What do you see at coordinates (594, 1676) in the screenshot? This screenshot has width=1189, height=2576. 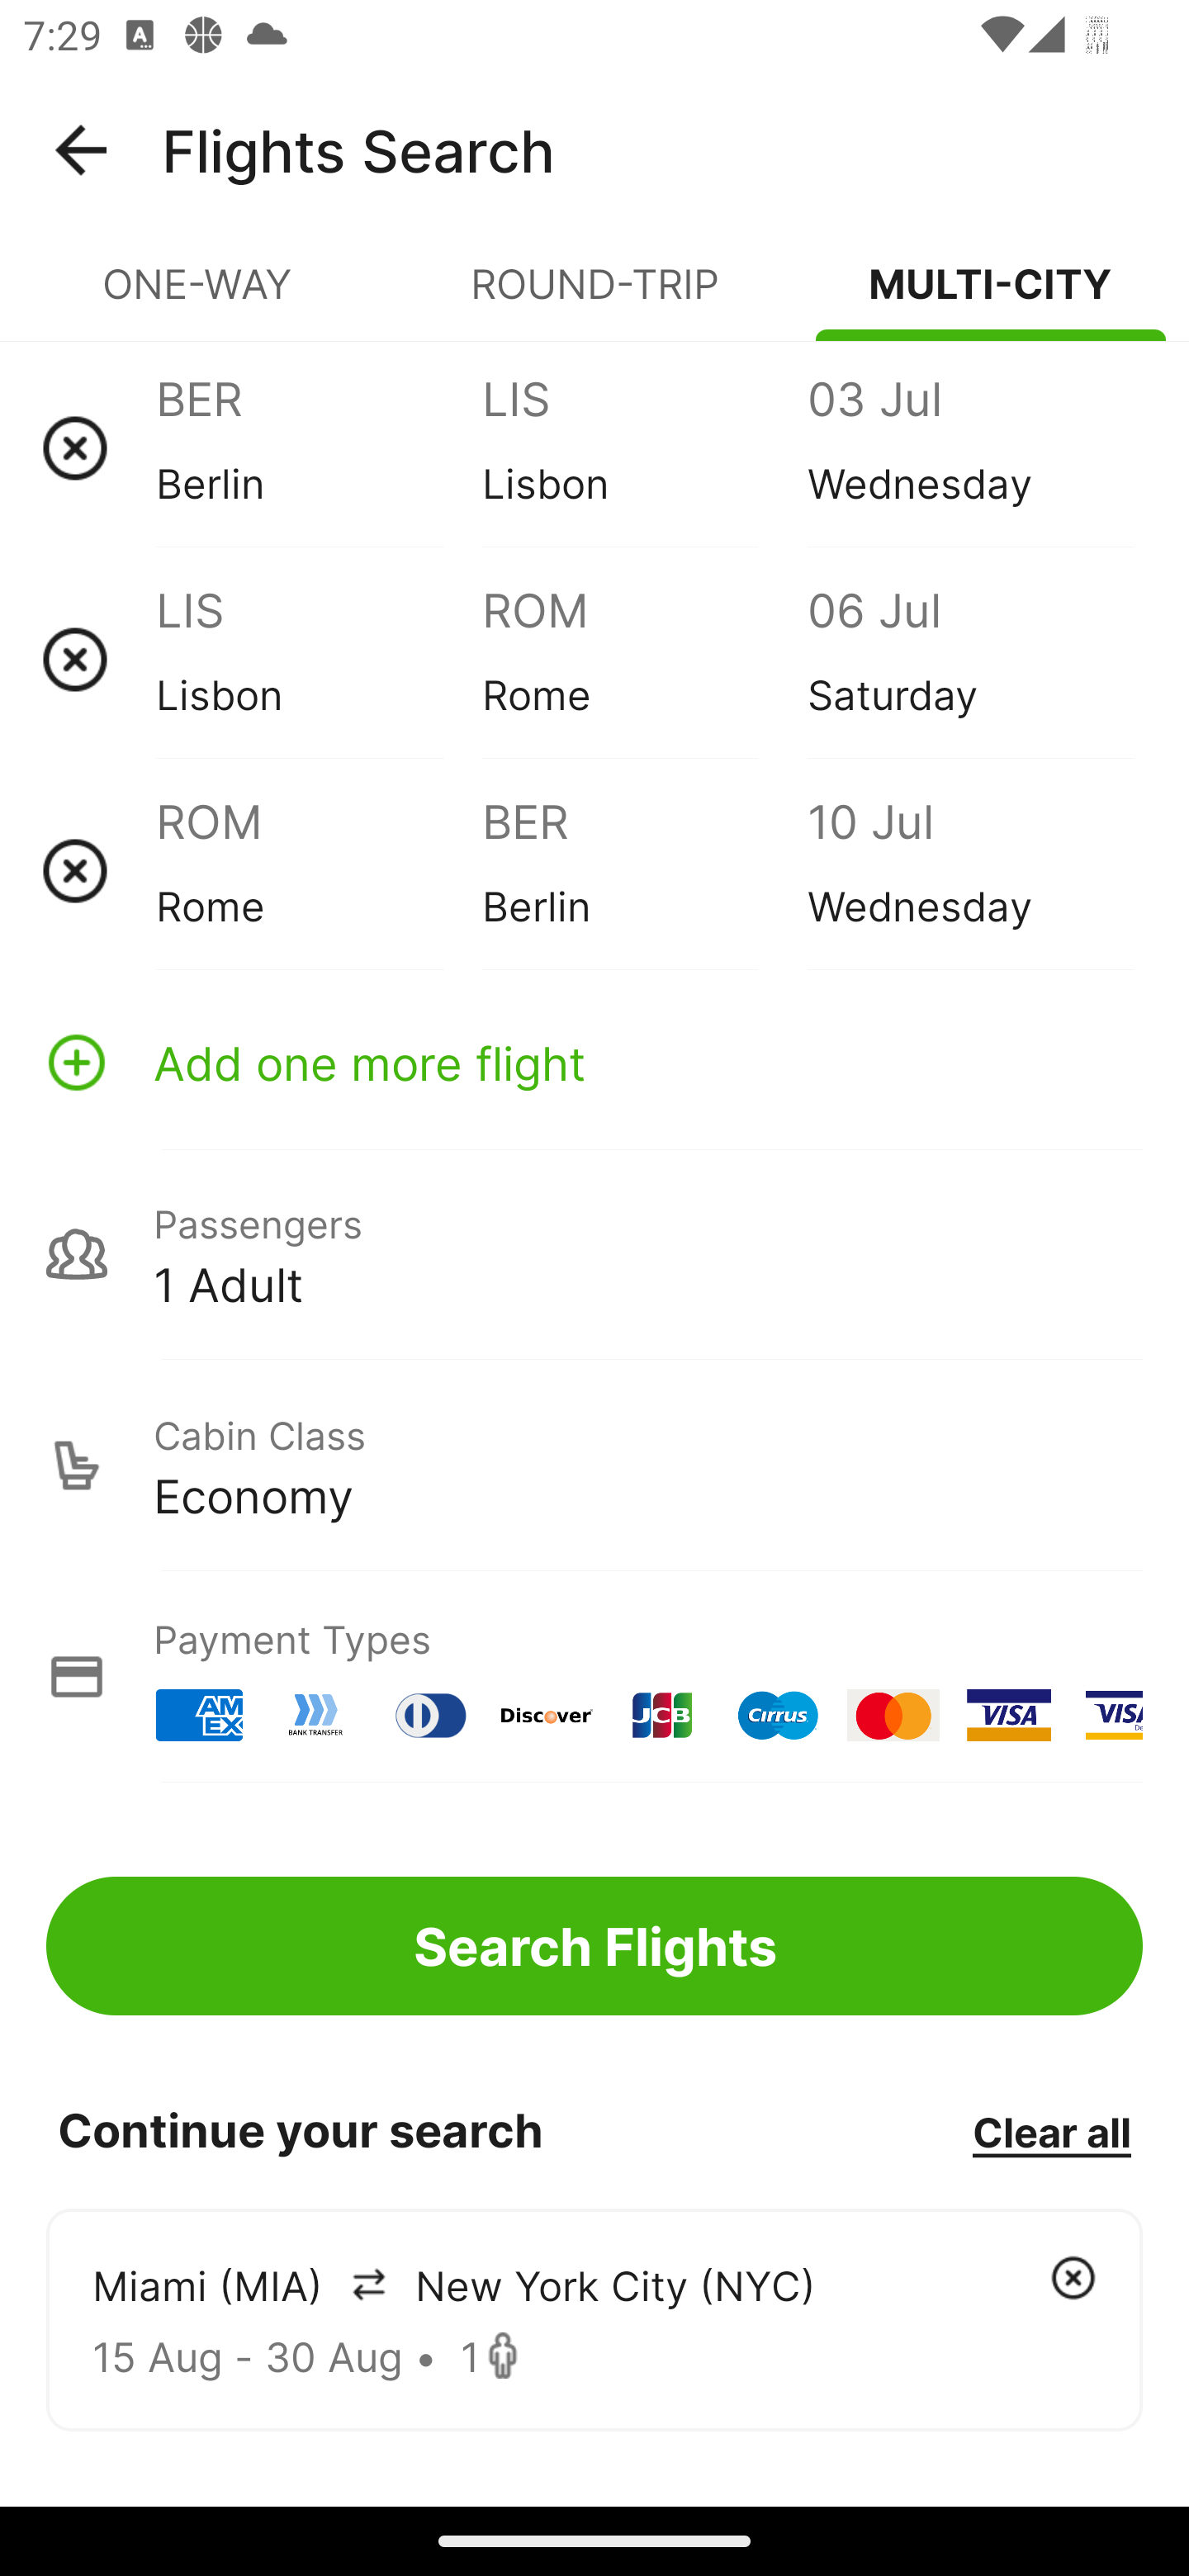 I see `Payment Types` at bounding box center [594, 1676].